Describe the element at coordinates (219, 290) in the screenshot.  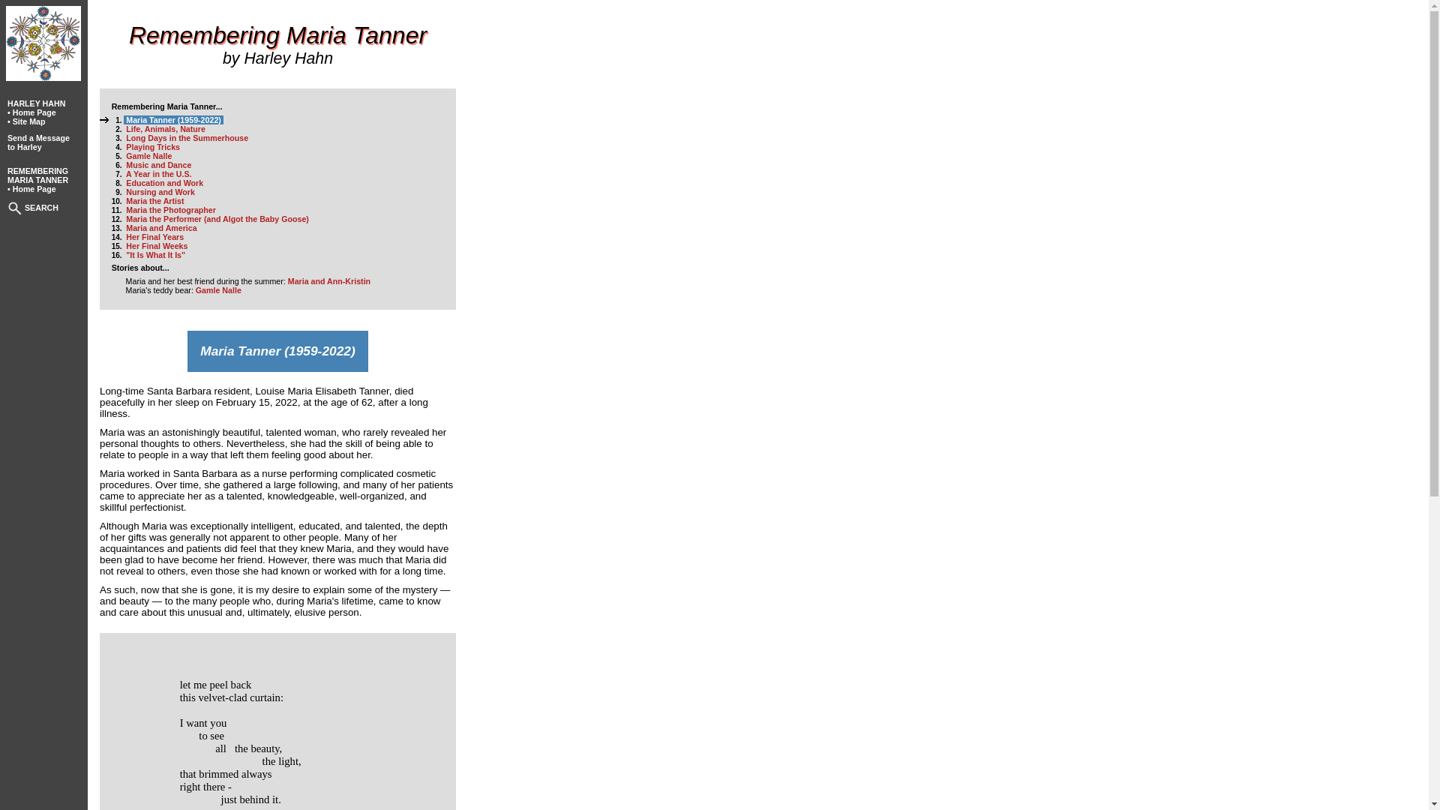
I see `Gamle Nalle` at that location.